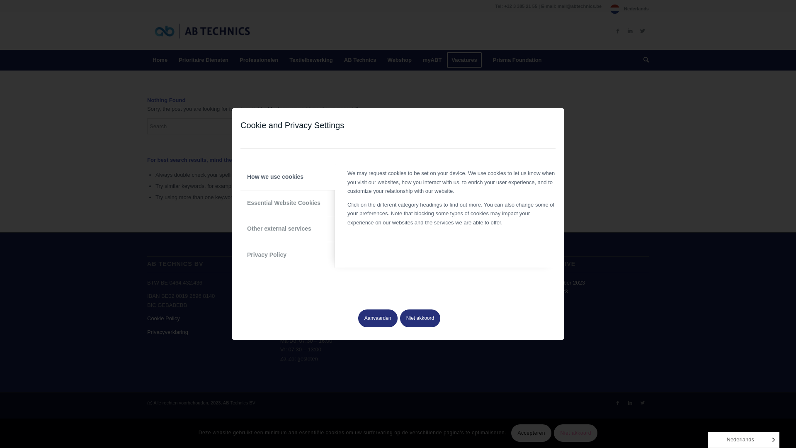  What do you see at coordinates (557, 291) in the screenshot?
I see `juni 2023` at bounding box center [557, 291].